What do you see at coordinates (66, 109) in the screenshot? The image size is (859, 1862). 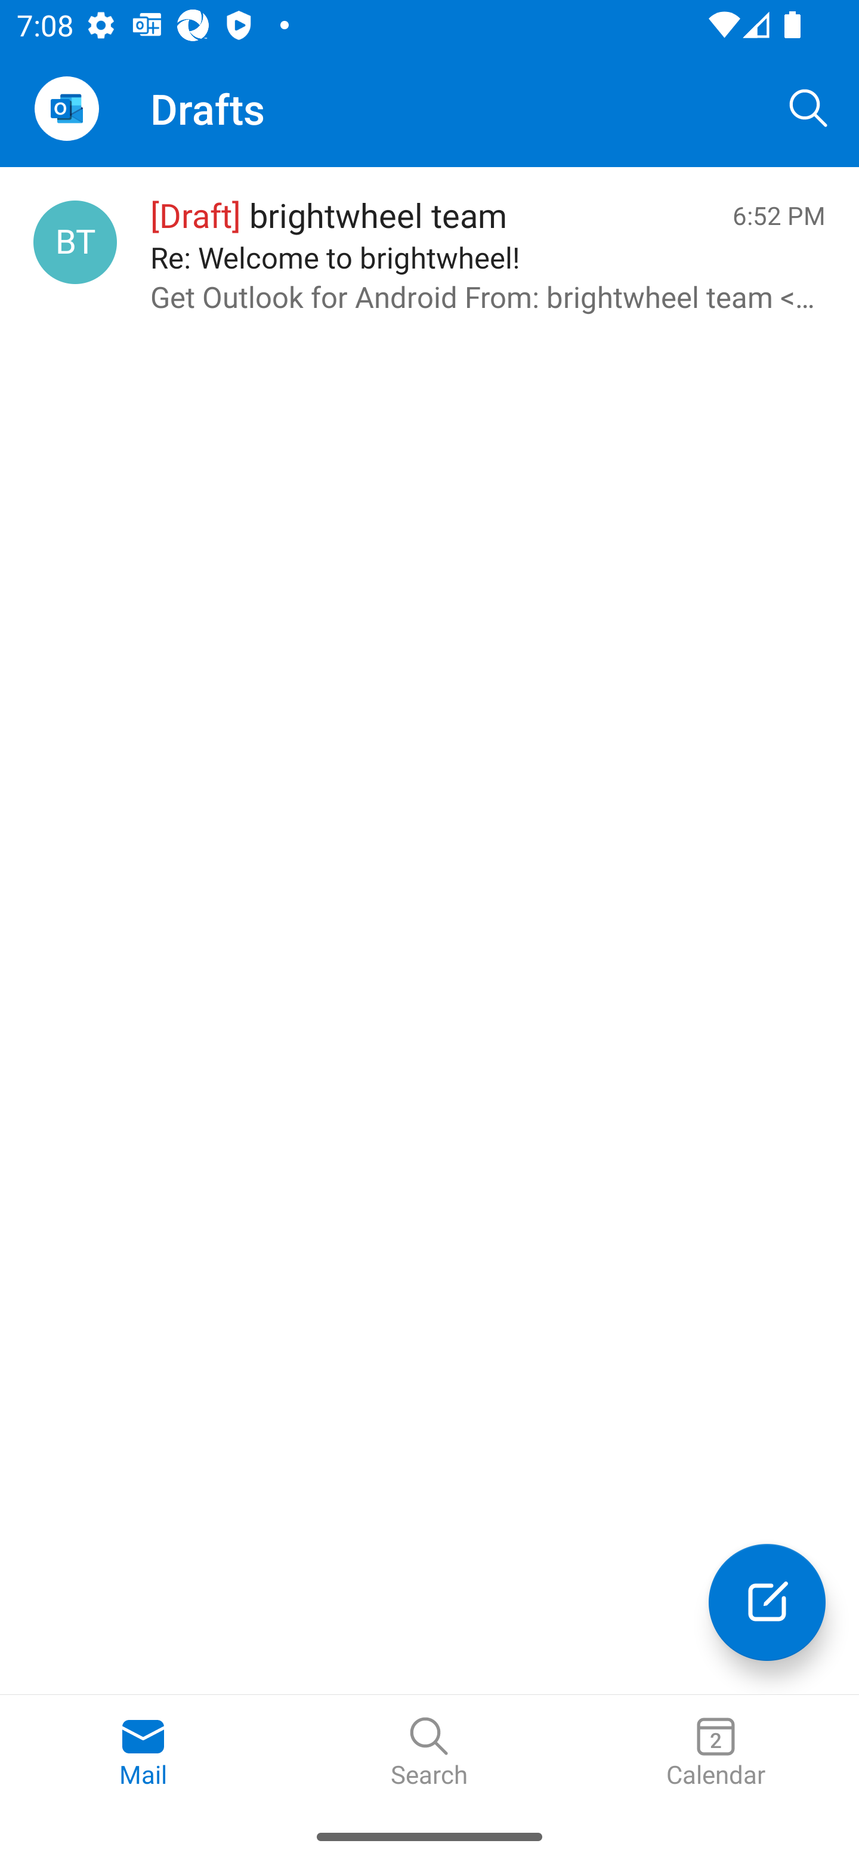 I see `Open Navigation Drawer` at bounding box center [66, 109].